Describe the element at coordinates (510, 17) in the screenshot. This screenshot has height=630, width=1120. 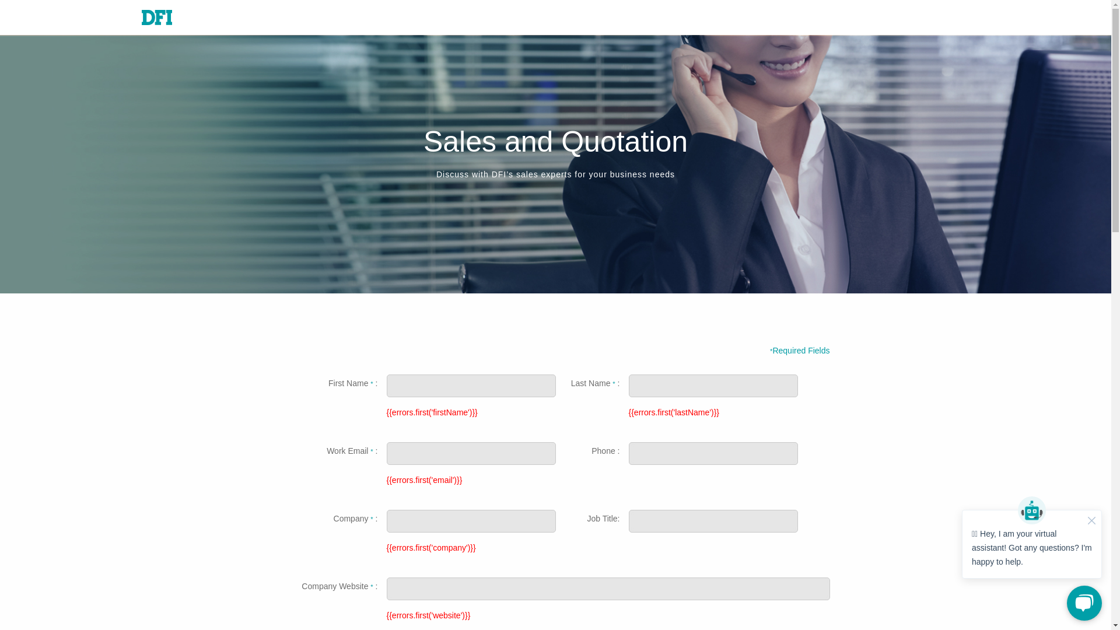
I see `South` at that location.